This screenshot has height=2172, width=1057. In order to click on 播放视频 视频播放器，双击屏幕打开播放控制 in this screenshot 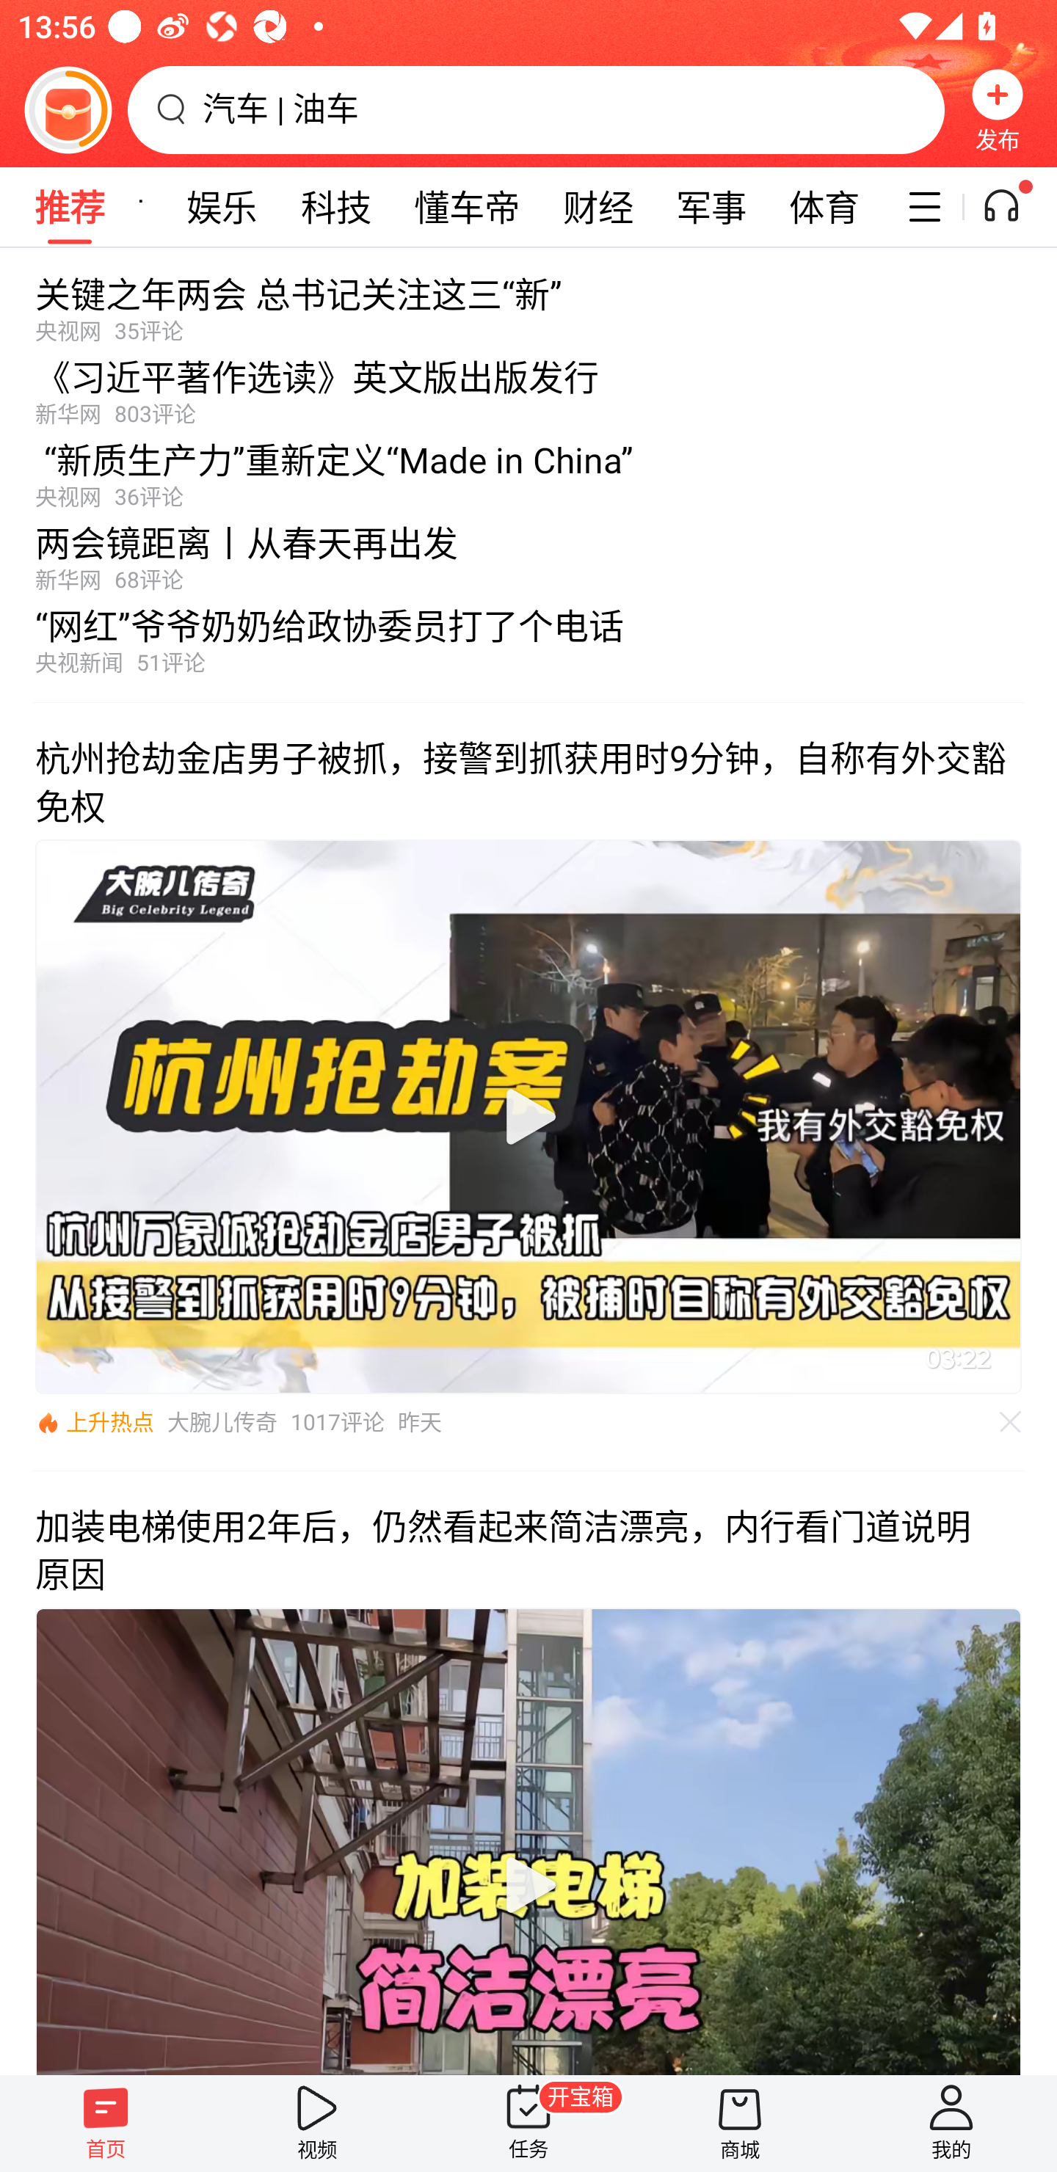, I will do `click(528, 1840)`.